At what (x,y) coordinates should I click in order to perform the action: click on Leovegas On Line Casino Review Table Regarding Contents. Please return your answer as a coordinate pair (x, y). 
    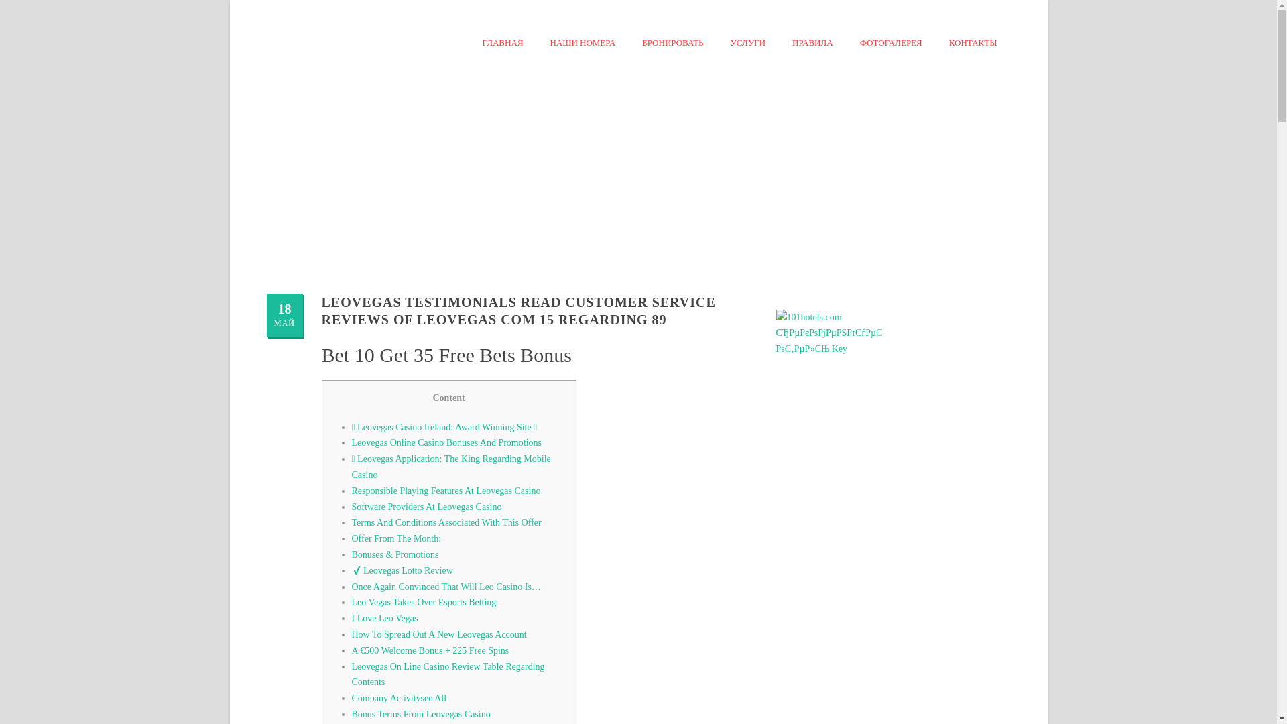
    Looking at the image, I should click on (448, 674).